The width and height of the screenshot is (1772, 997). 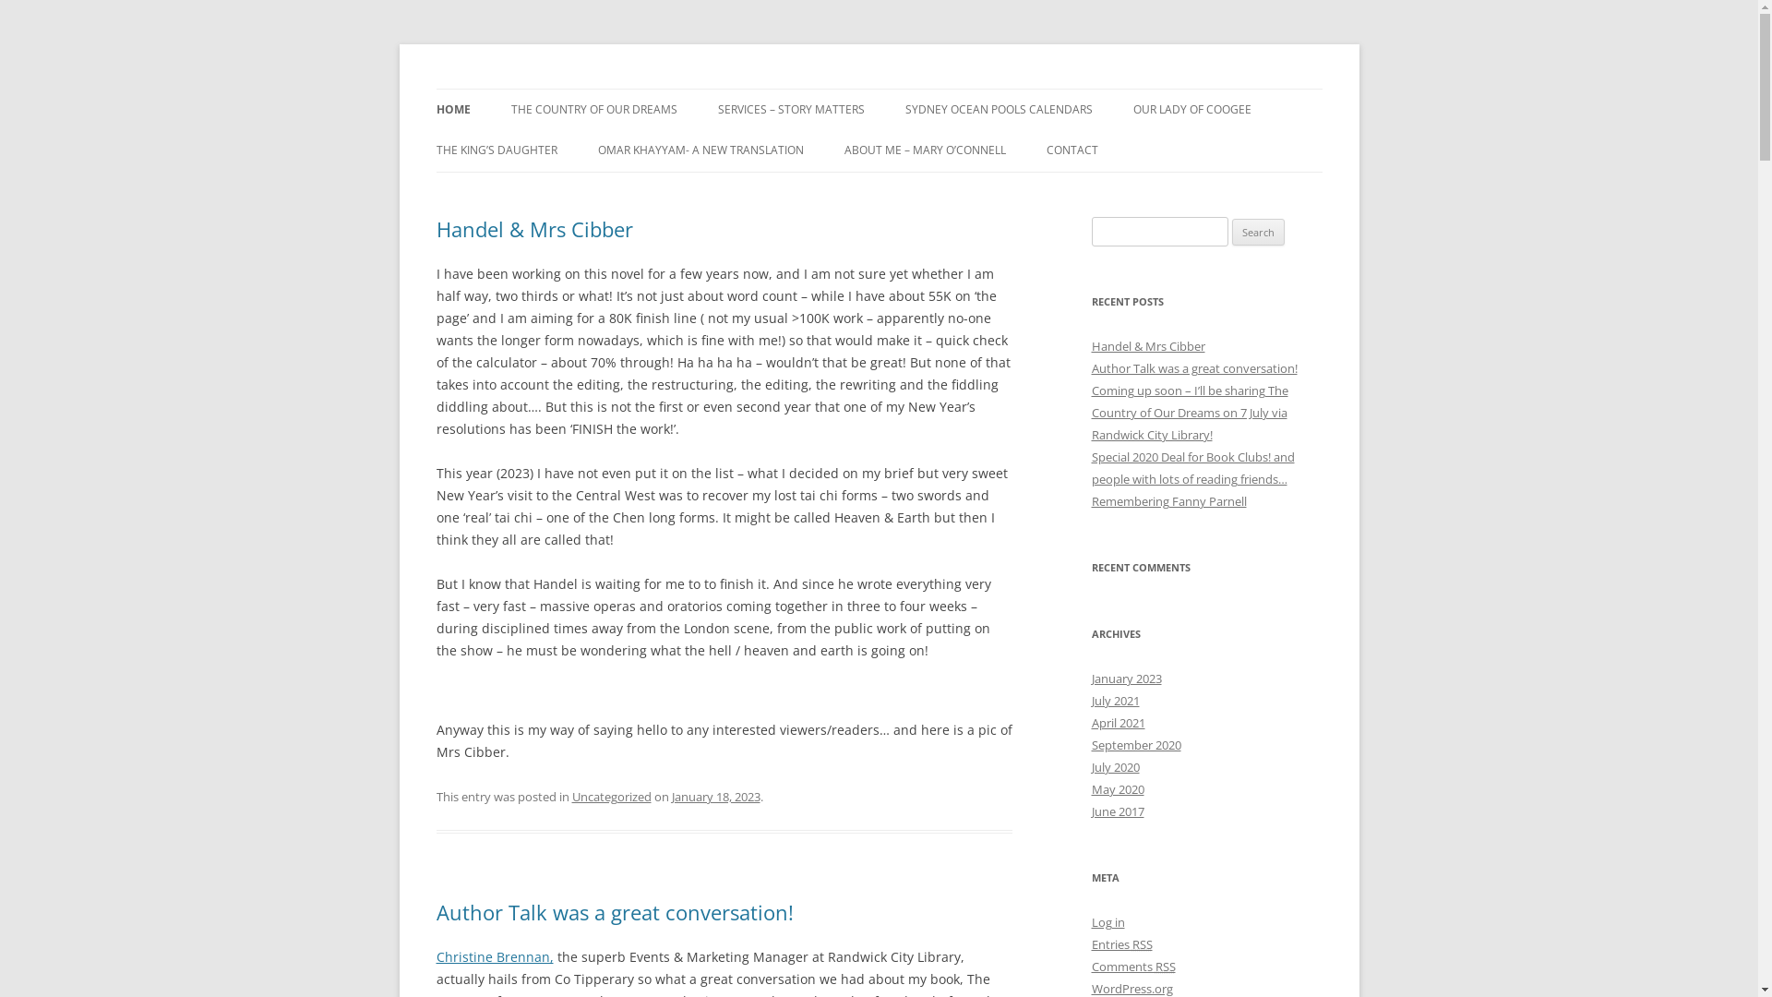 What do you see at coordinates (925, 95) in the screenshot?
I see `Skip to content` at bounding box center [925, 95].